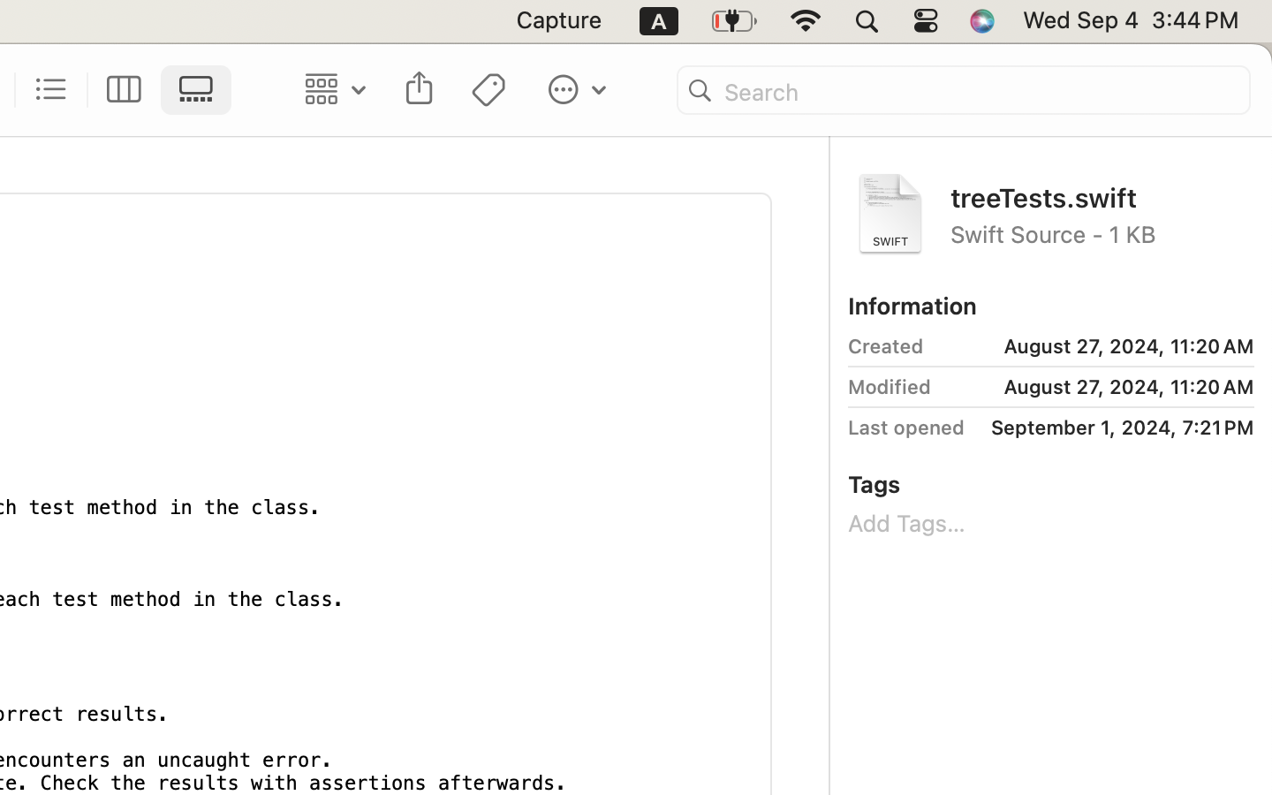 The width and height of the screenshot is (1272, 795). I want to click on Tags, so click(874, 484).